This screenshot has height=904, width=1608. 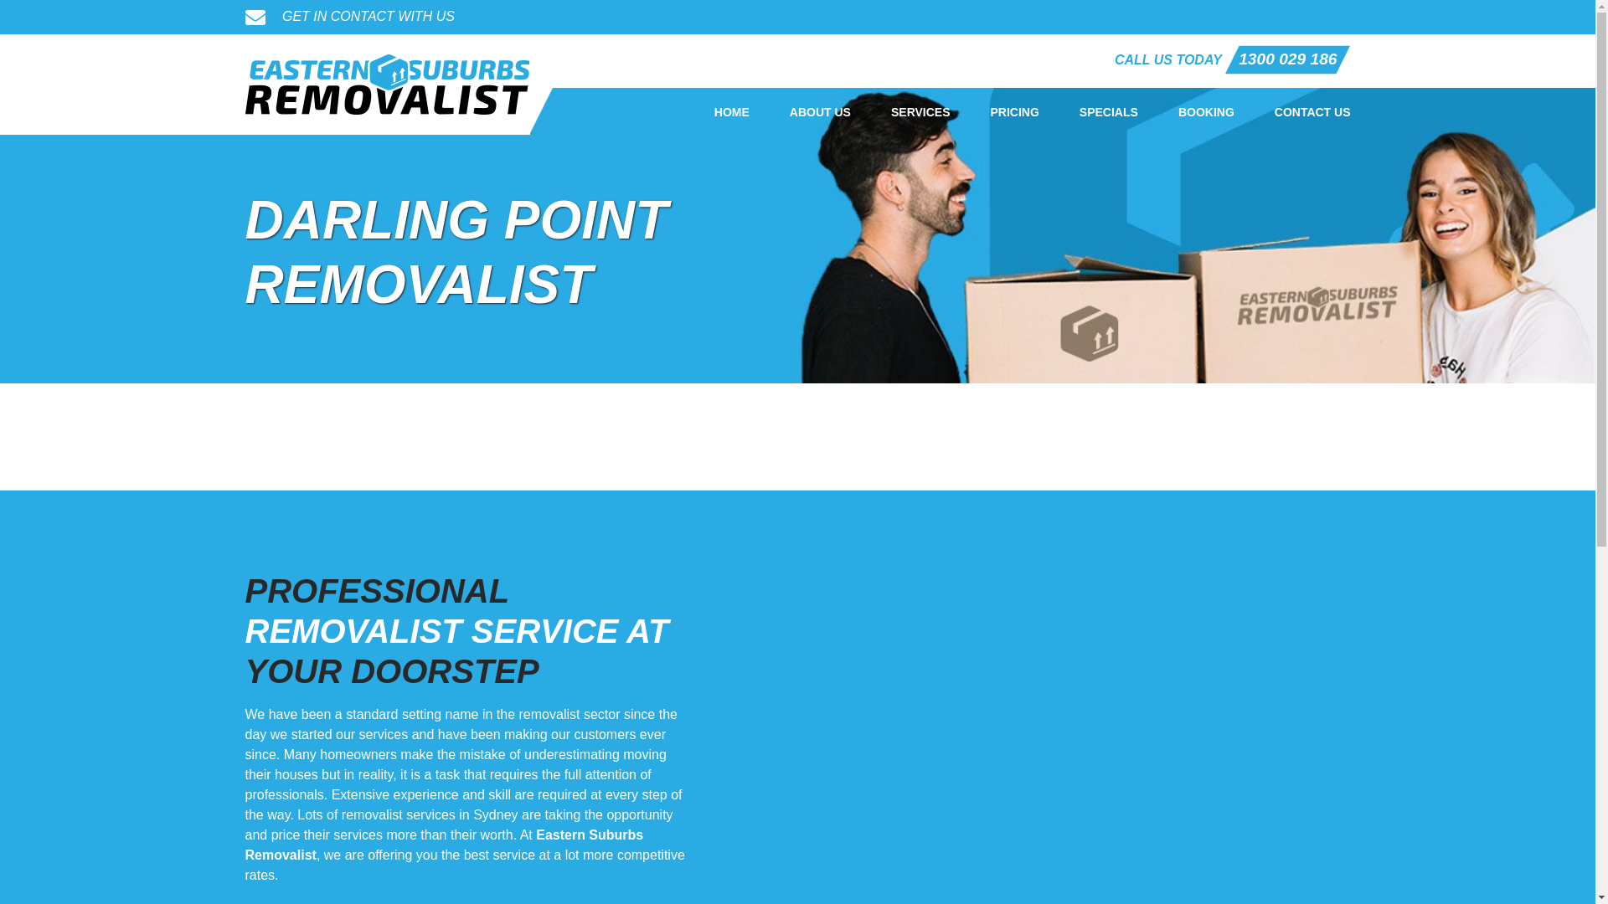 What do you see at coordinates (1015, 112) in the screenshot?
I see `PRICING` at bounding box center [1015, 112].